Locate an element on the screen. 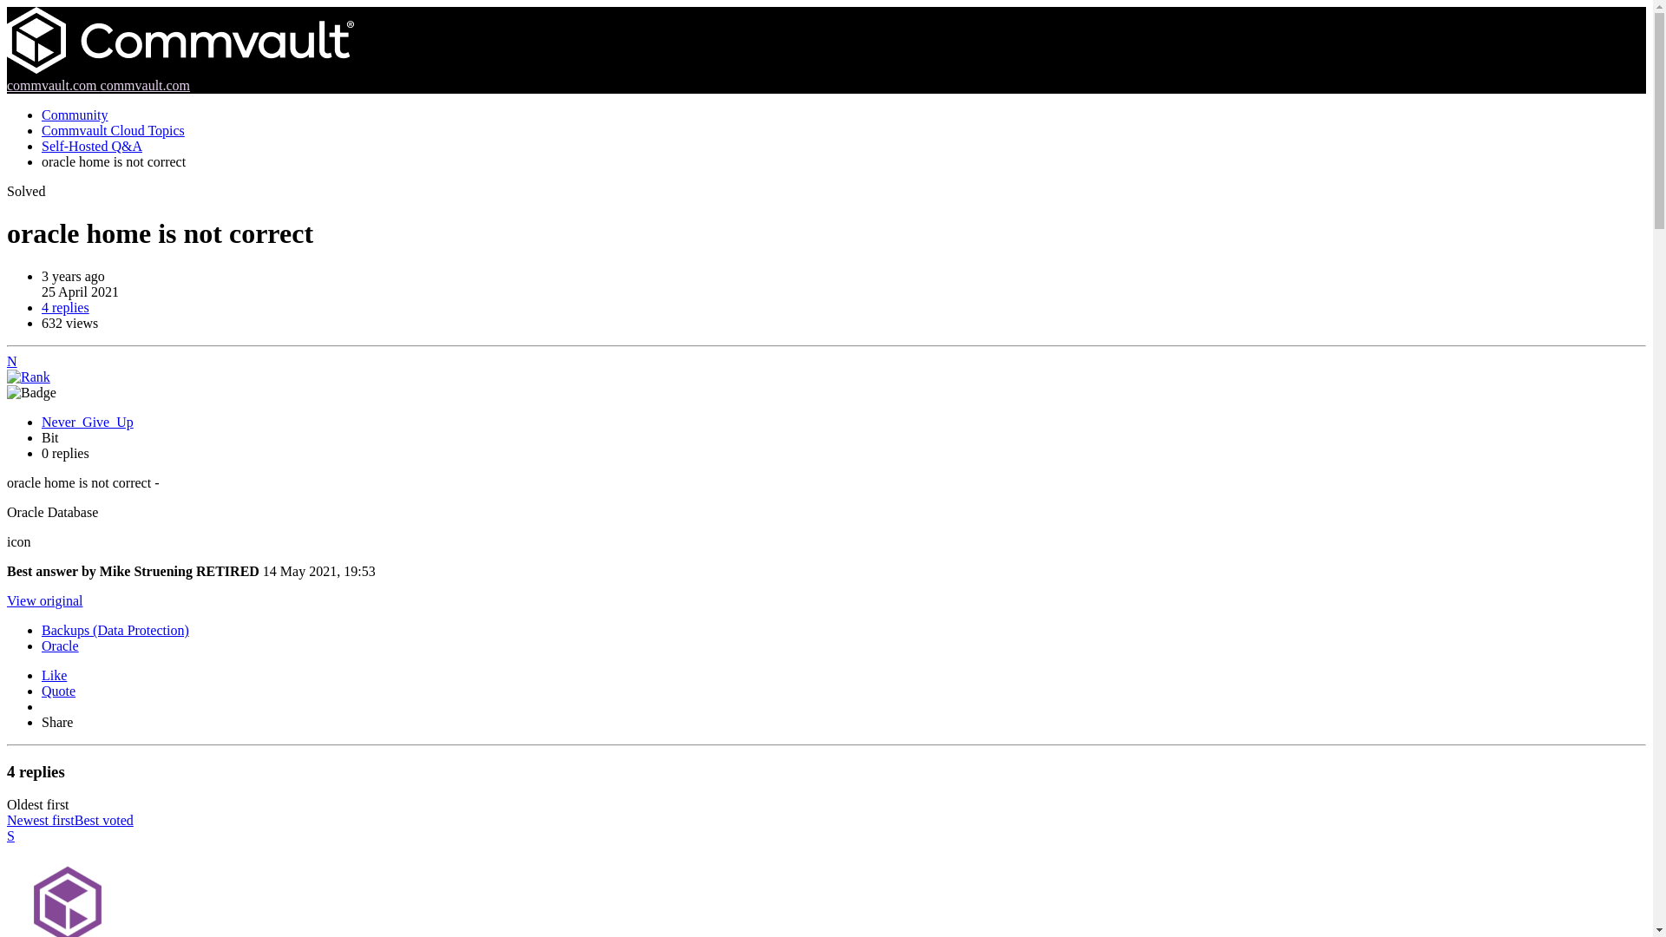  Like is located at coordinates (54, 675).